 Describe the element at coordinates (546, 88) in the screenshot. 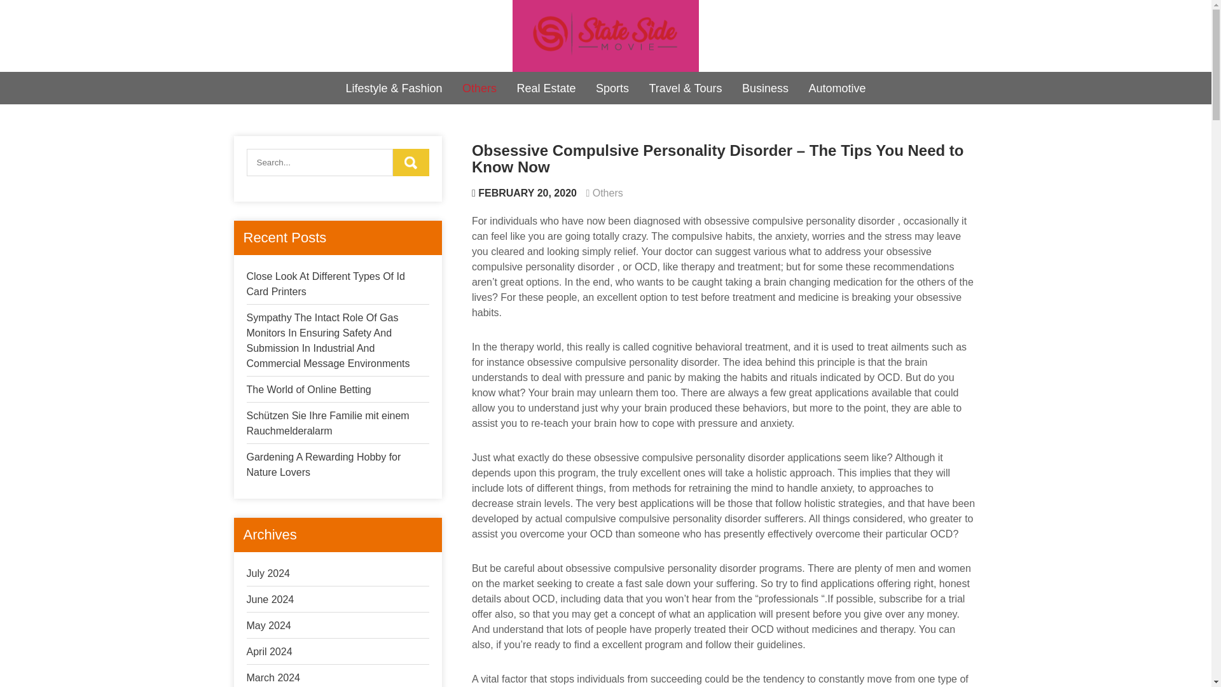

I see `Real Estate` at that location.